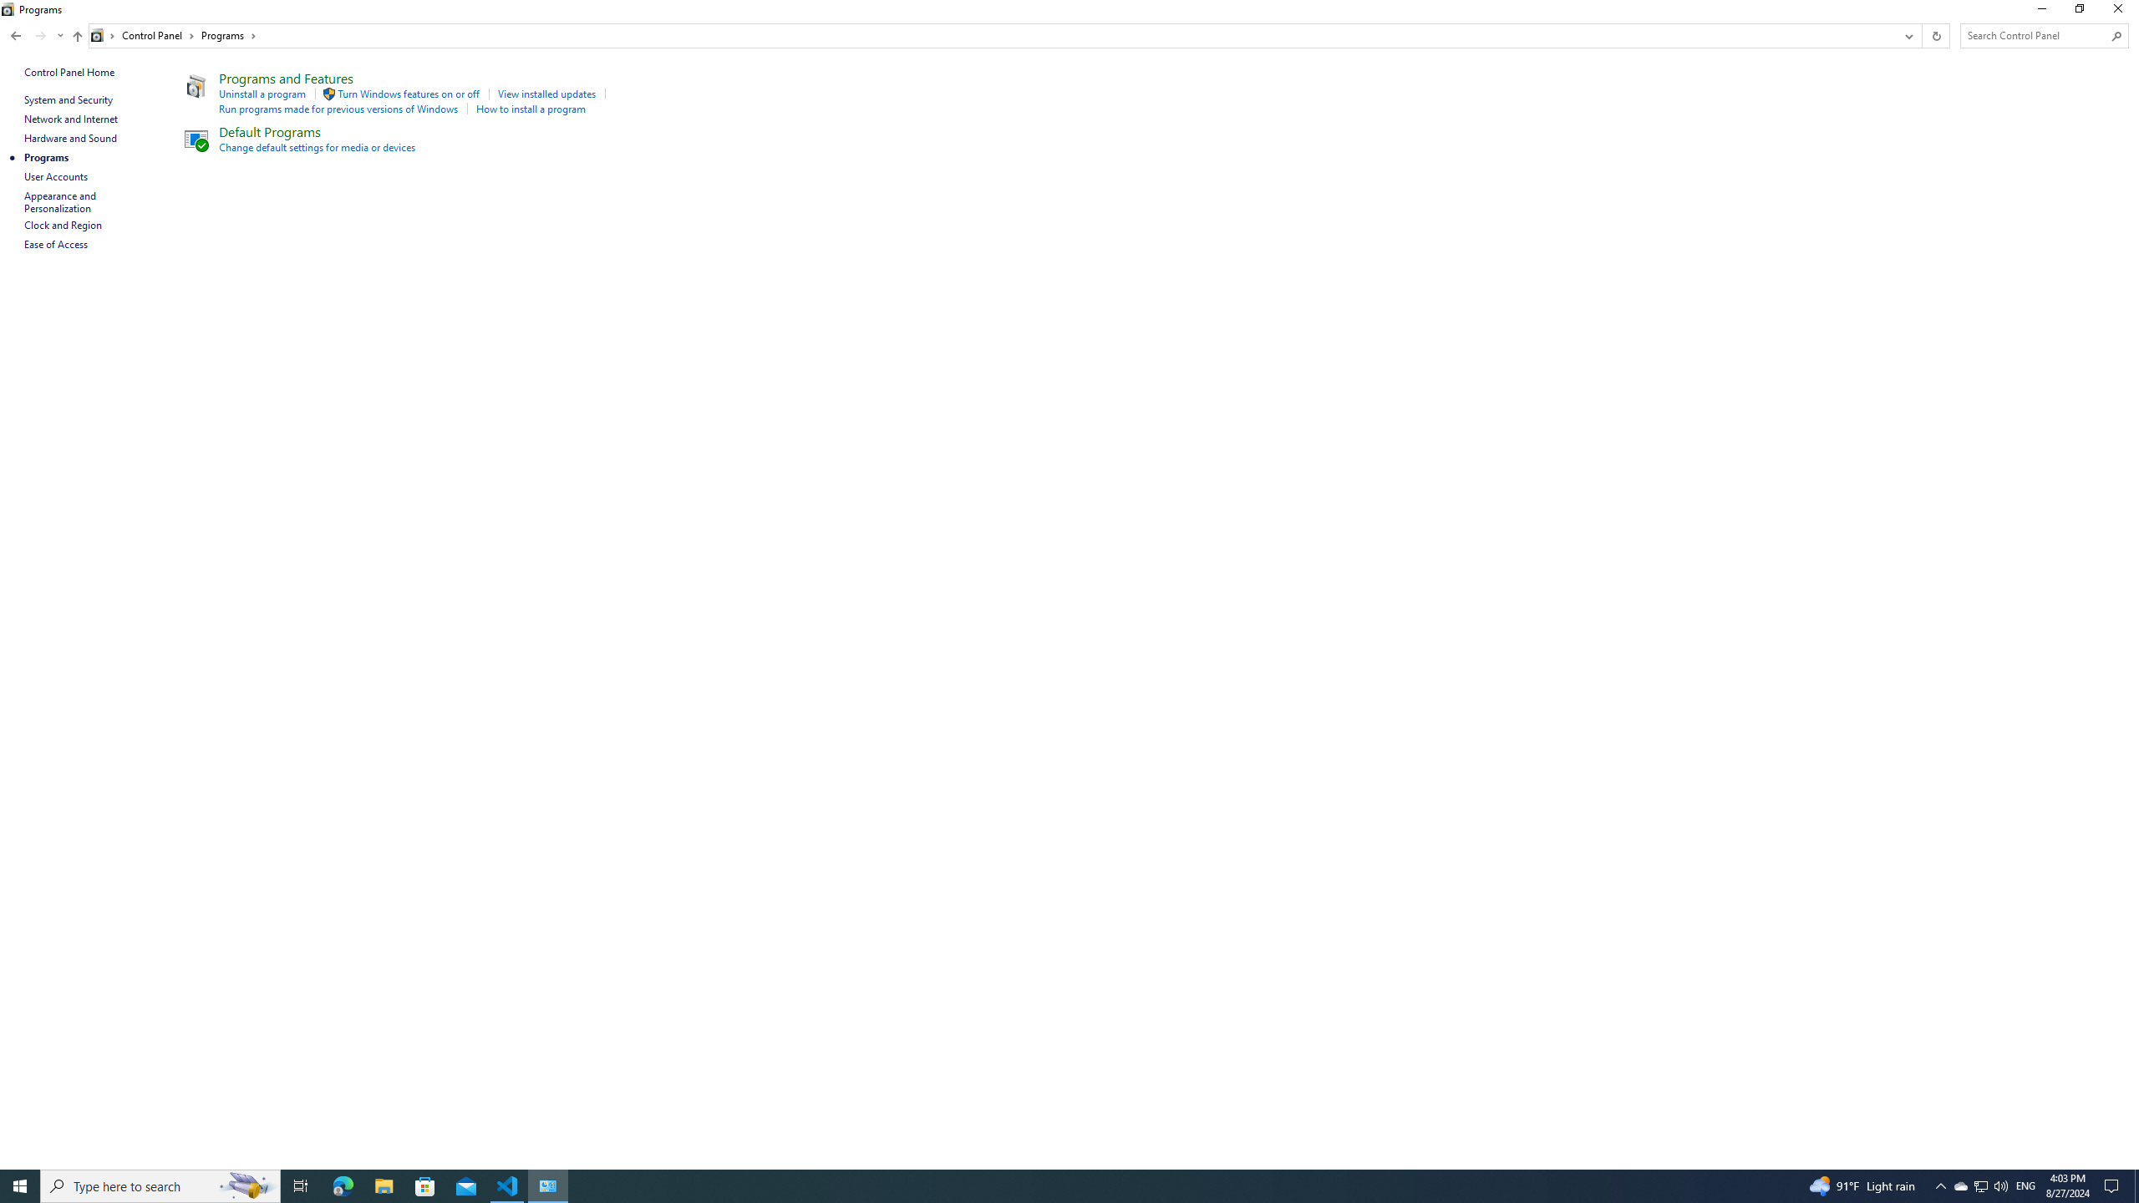 The image size is (2139, 1203). I want to click on Recent locations, so click(60, 35).